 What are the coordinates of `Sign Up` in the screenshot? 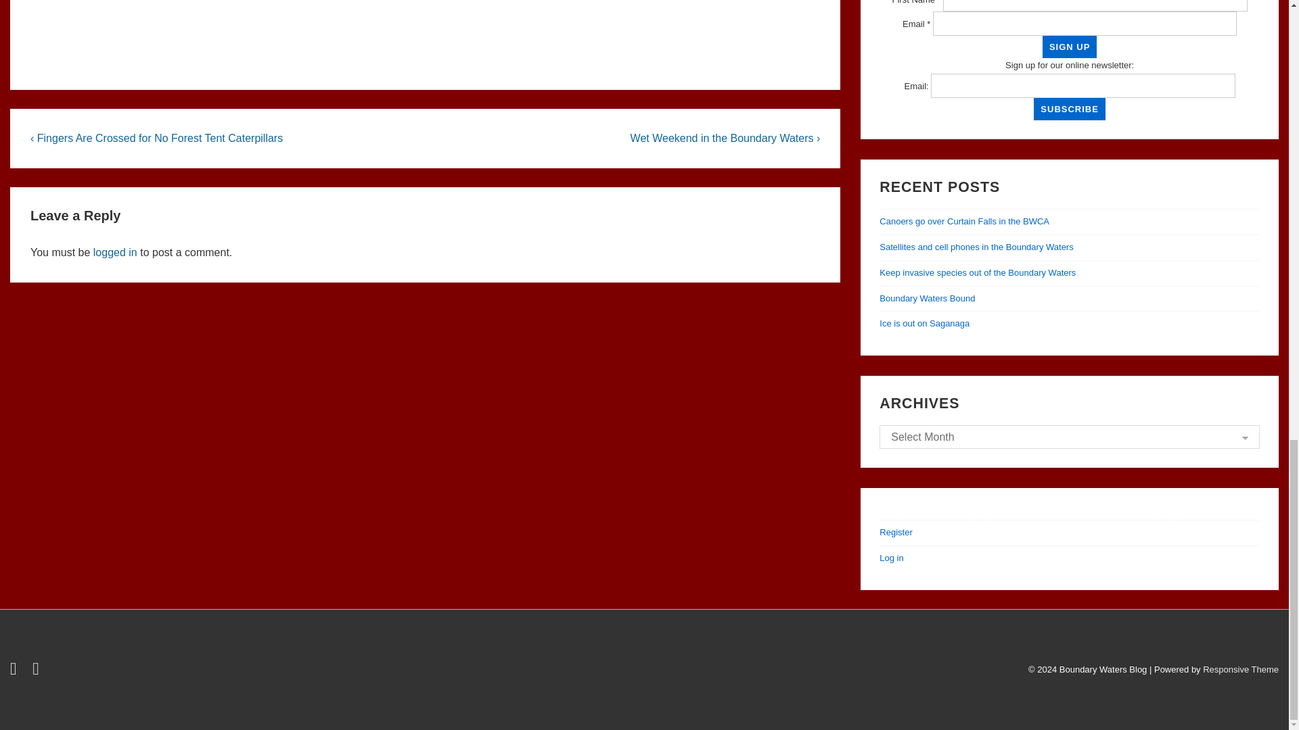 It's located at (1069, 47).